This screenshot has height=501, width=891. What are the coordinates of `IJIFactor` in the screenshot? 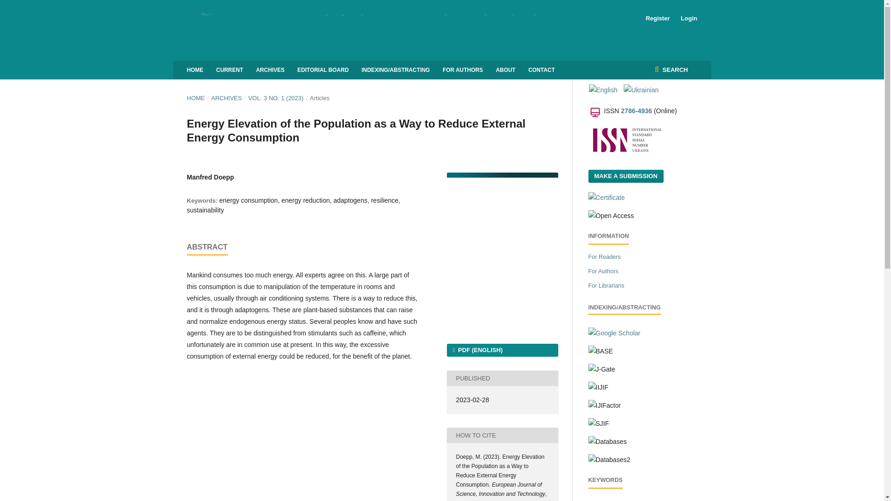 It's located at (604, 405).